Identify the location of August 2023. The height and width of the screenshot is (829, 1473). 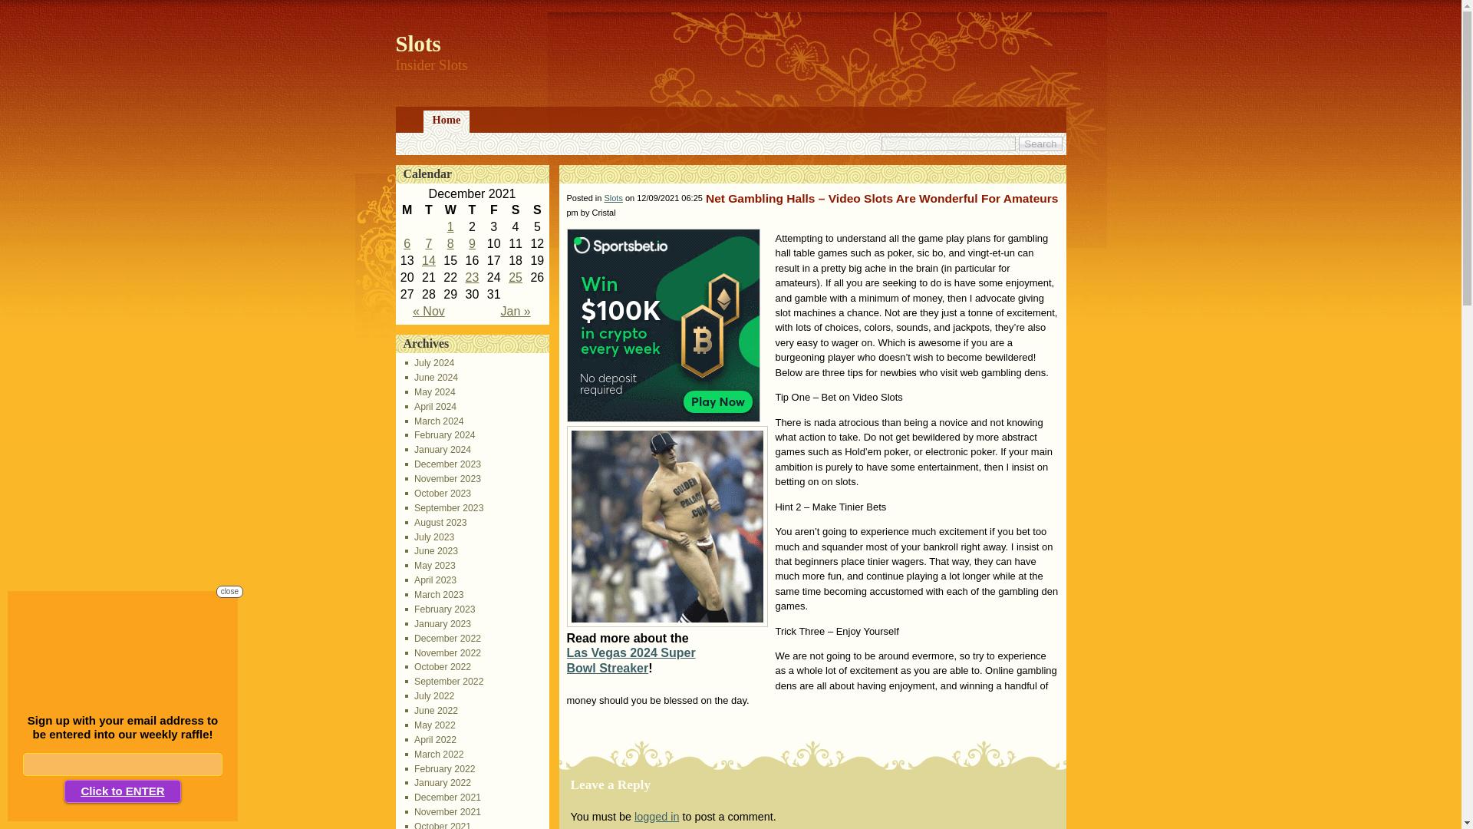
(436, 522).